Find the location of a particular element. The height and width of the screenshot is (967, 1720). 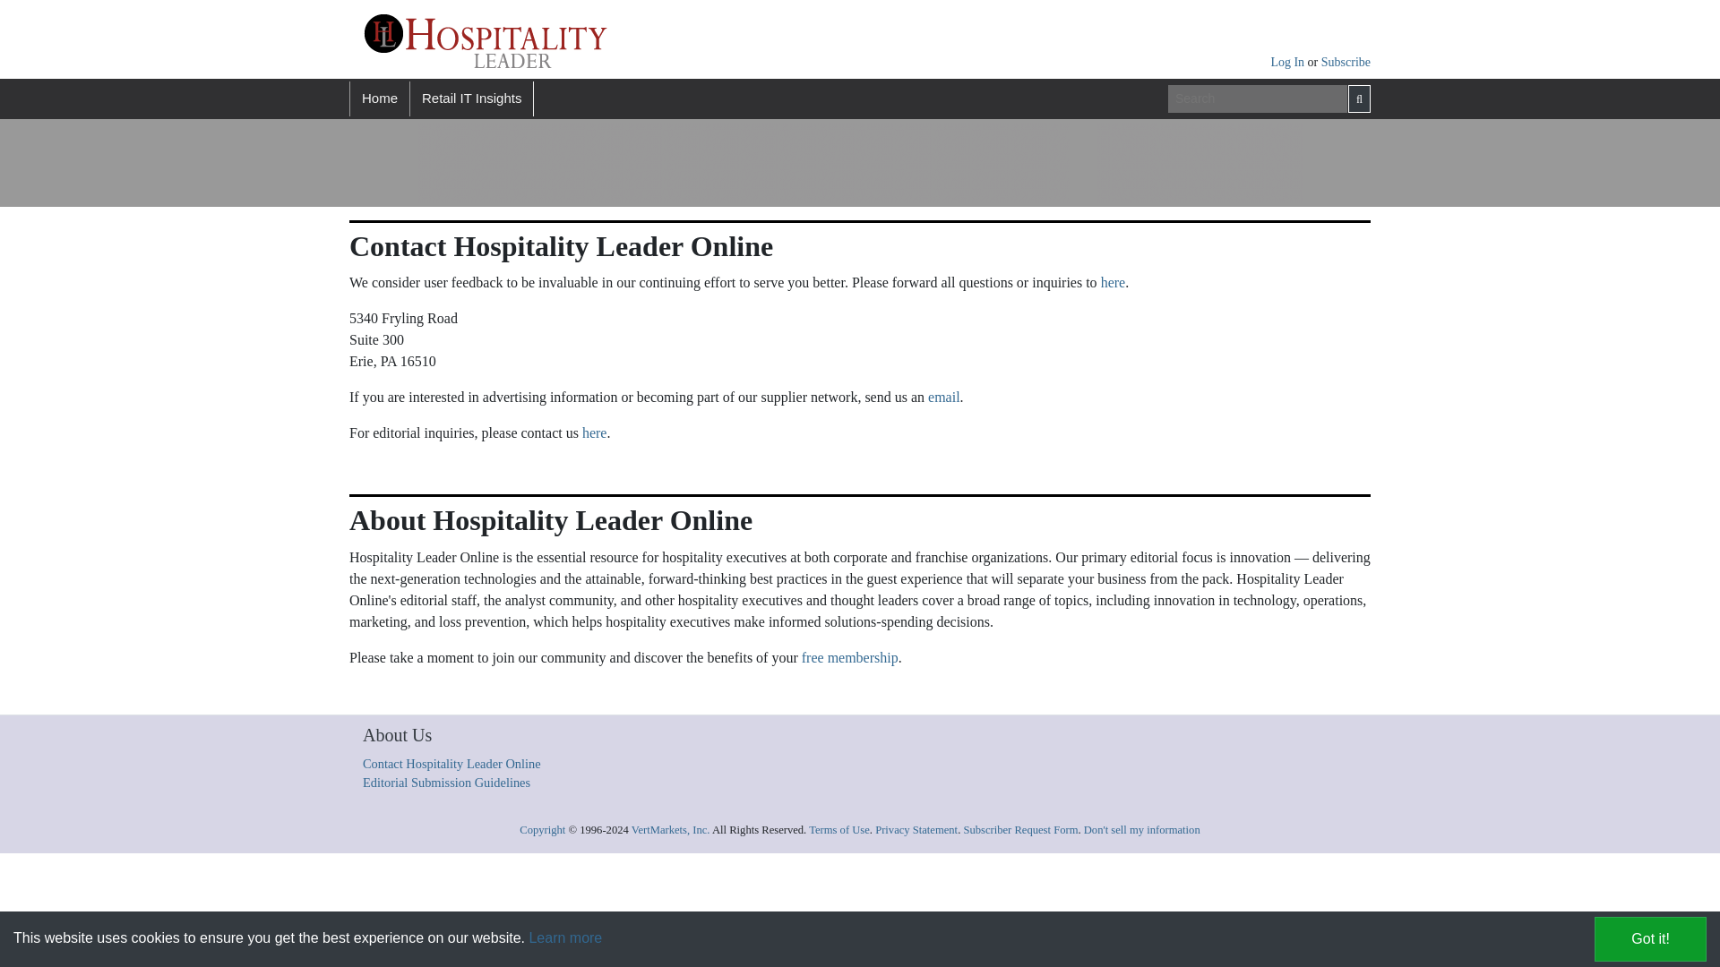

3rd party ad content is located at coordinates (744, 163).